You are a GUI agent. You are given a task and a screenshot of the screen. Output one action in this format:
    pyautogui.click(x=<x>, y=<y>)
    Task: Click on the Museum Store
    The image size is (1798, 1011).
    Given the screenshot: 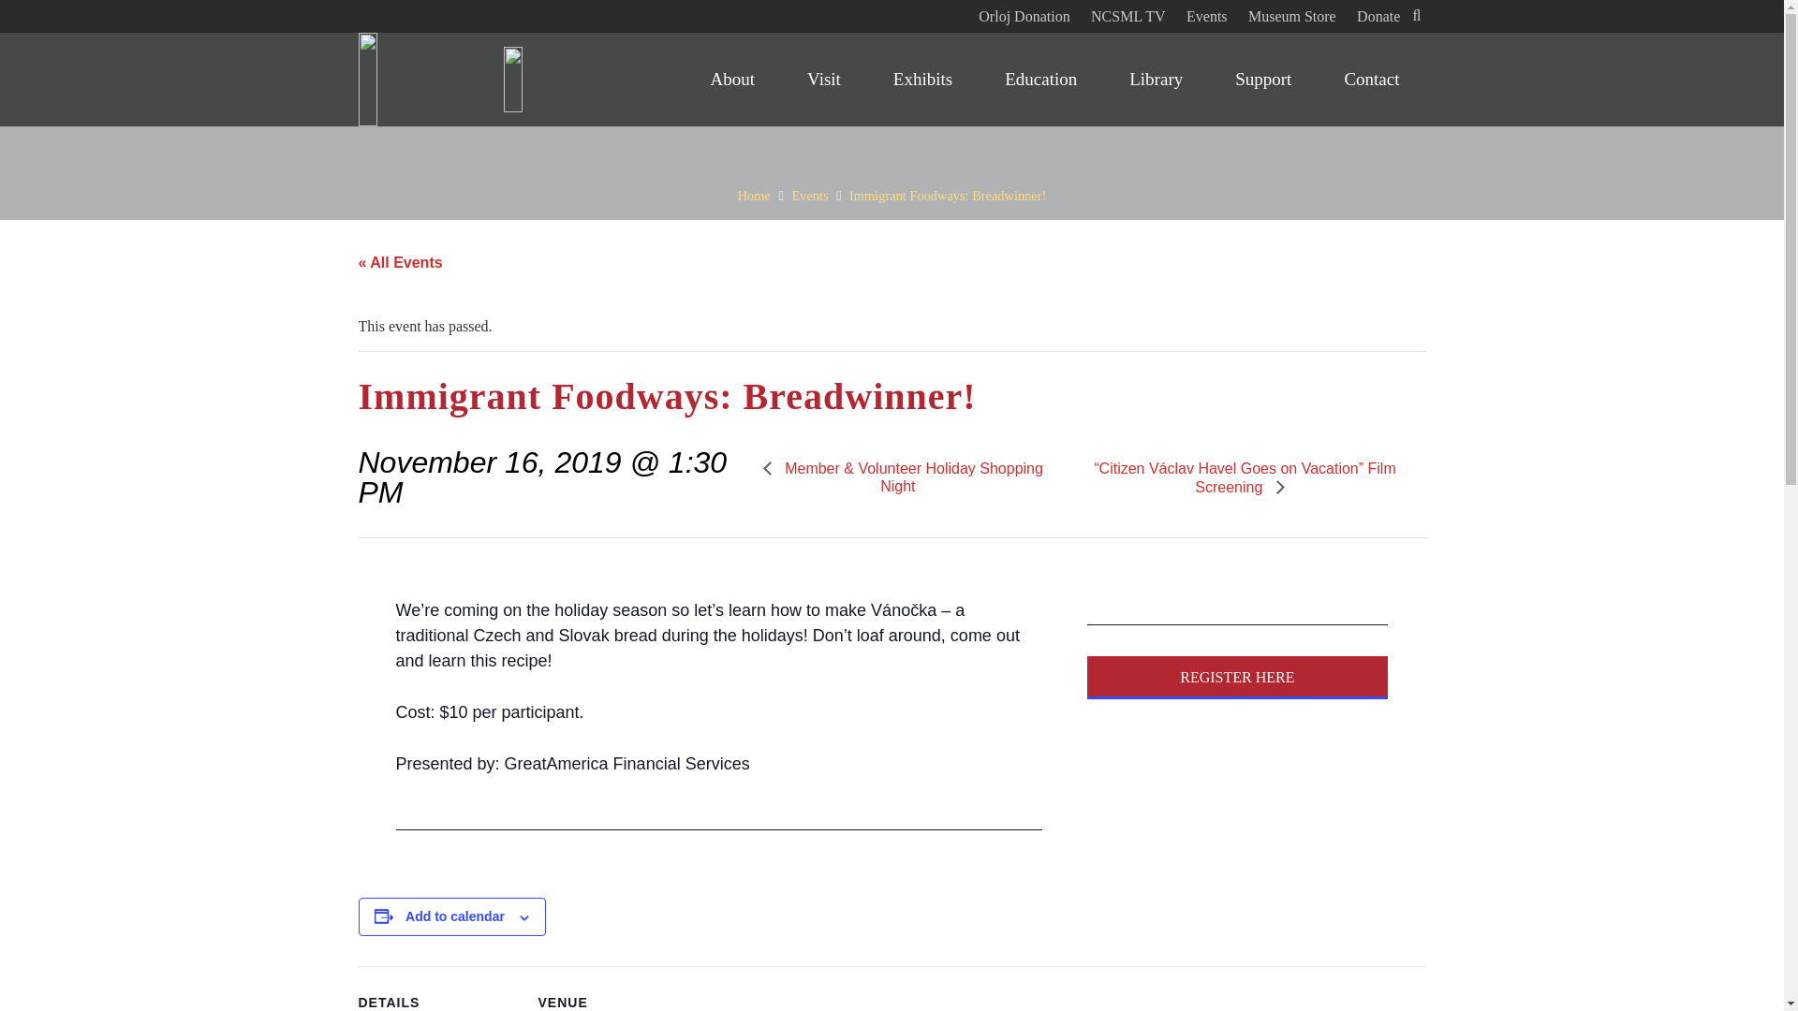 What is the action you would take?
    pyautogui.click(x=1291, y=15)
    